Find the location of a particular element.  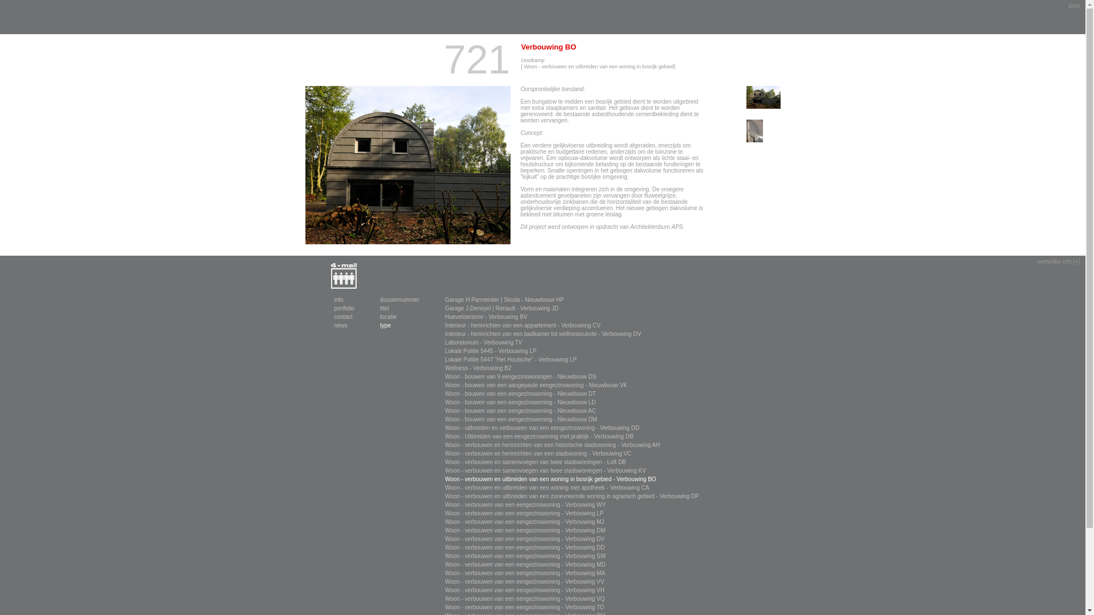

Woon - verbouwen van een eengezinswoning - Verbouwing DD is located at coordinates (525, 548).